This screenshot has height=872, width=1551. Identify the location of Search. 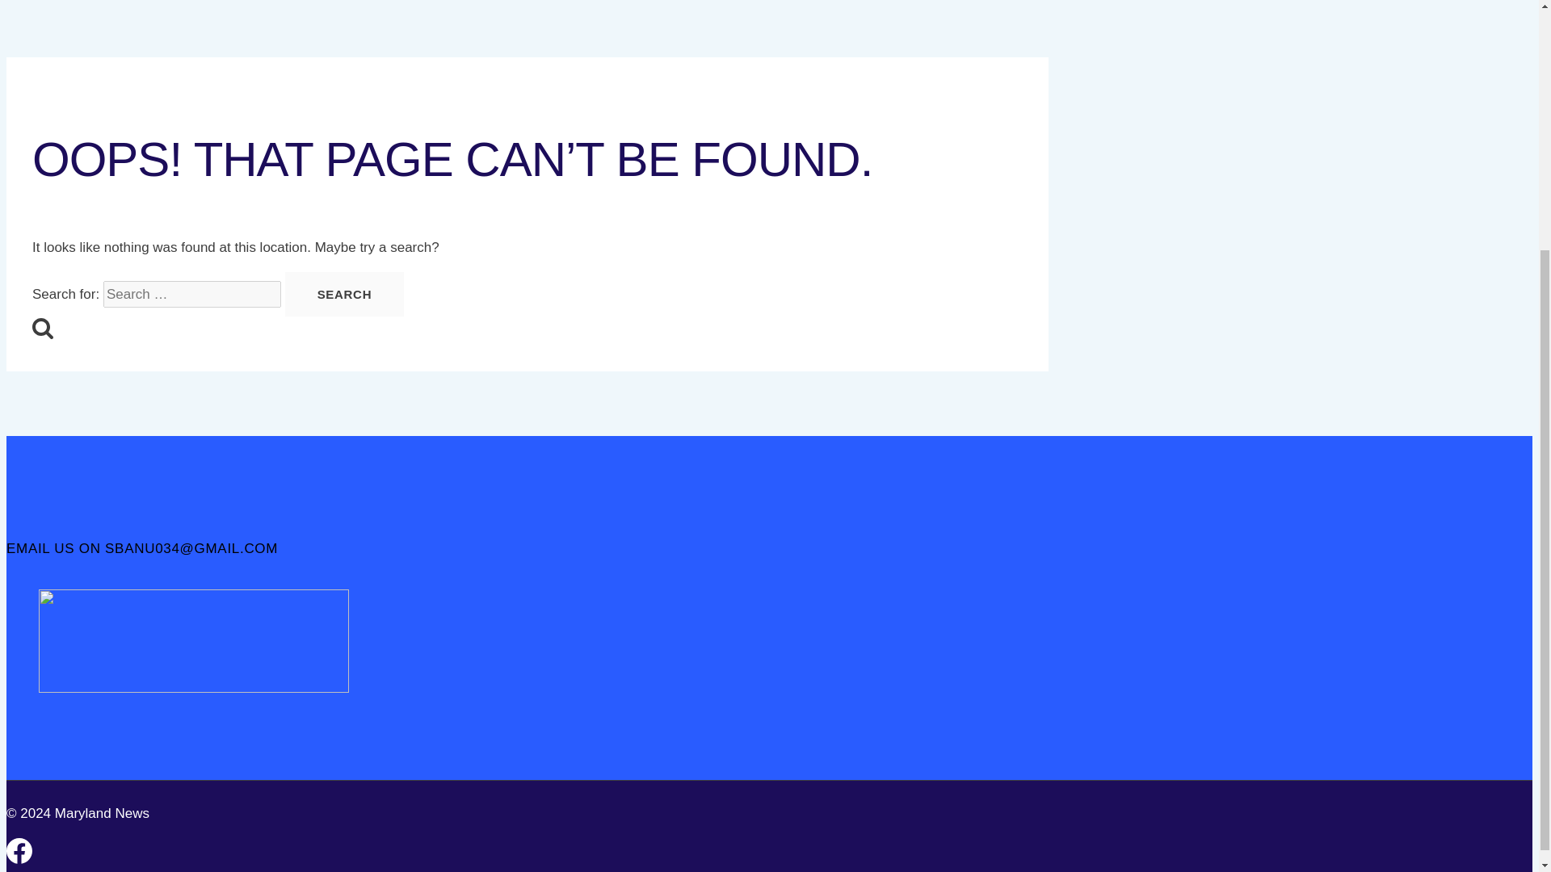
(42, 328).